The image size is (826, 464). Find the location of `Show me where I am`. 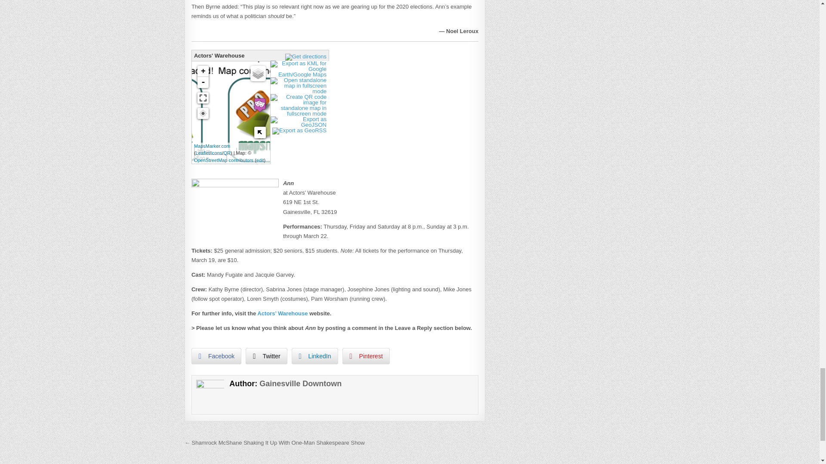

Show me where I am is located at coordinates (203, 113).